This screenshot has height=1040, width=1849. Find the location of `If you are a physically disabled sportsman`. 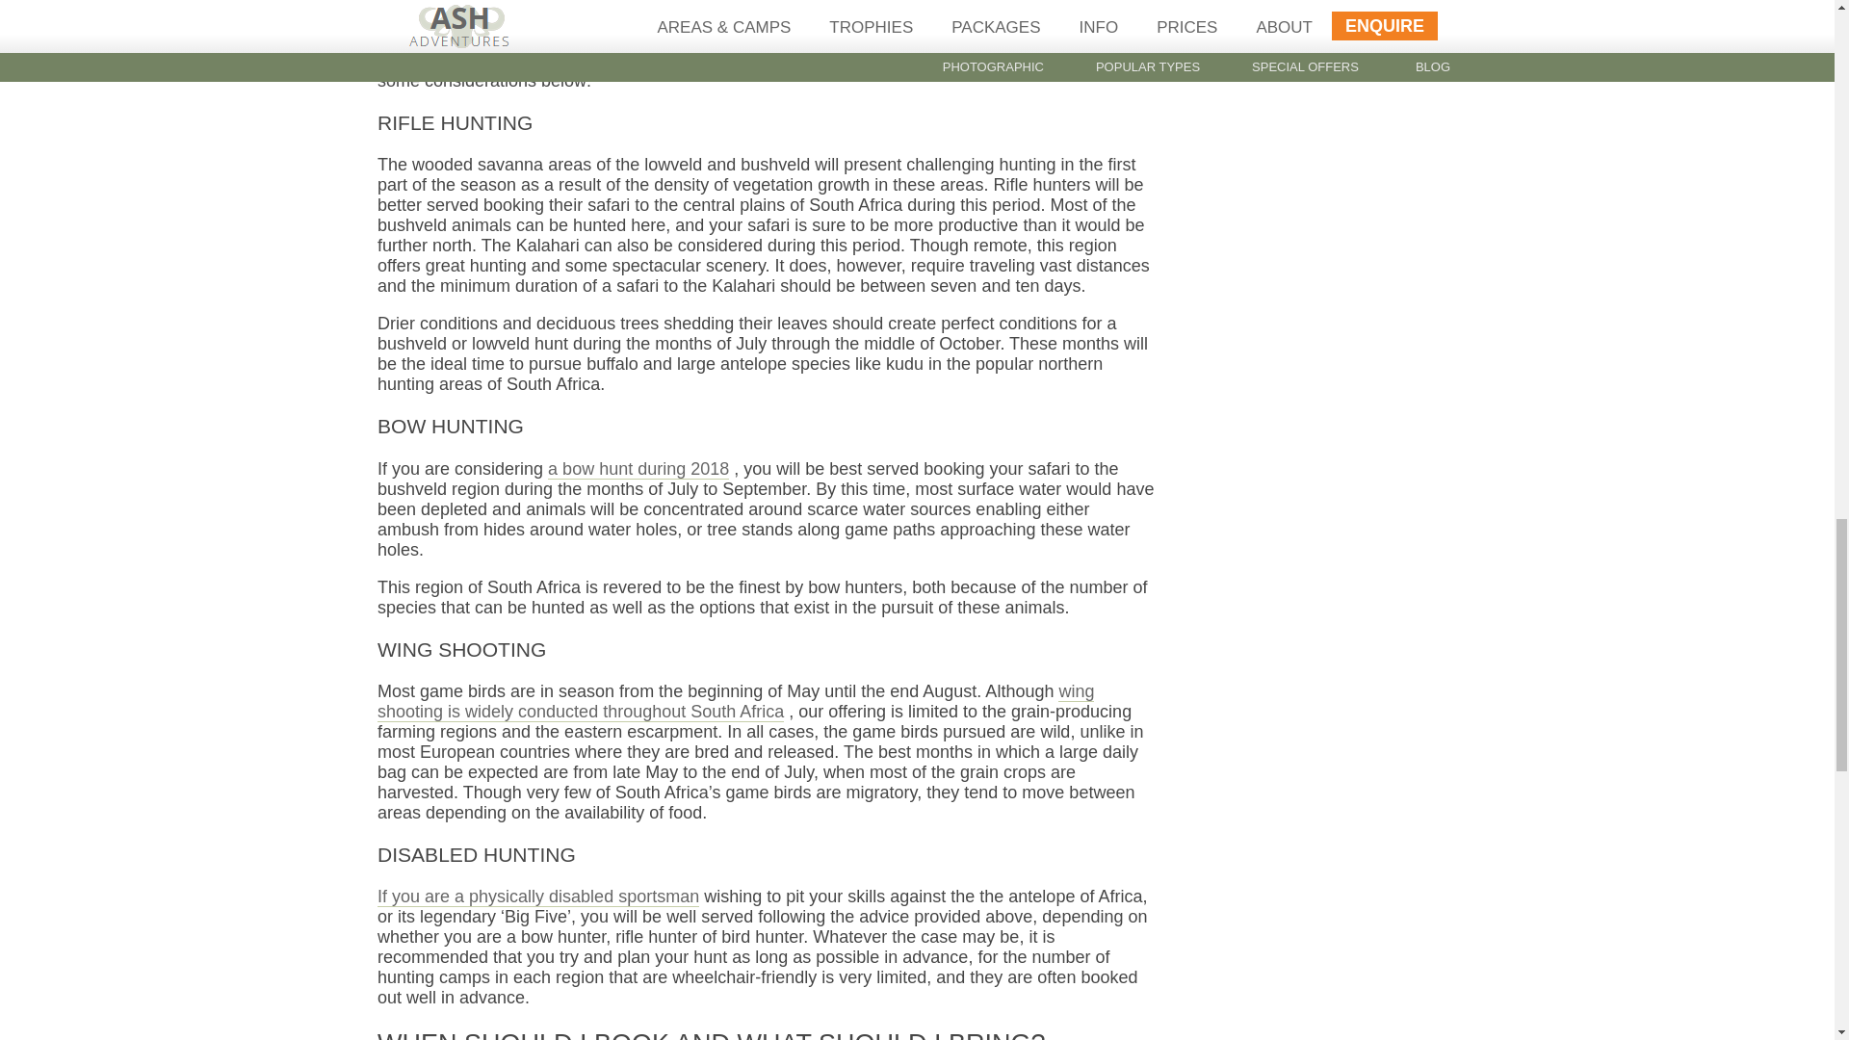

If you are a physically disabled sportsman is located at coordinates (537, 897).